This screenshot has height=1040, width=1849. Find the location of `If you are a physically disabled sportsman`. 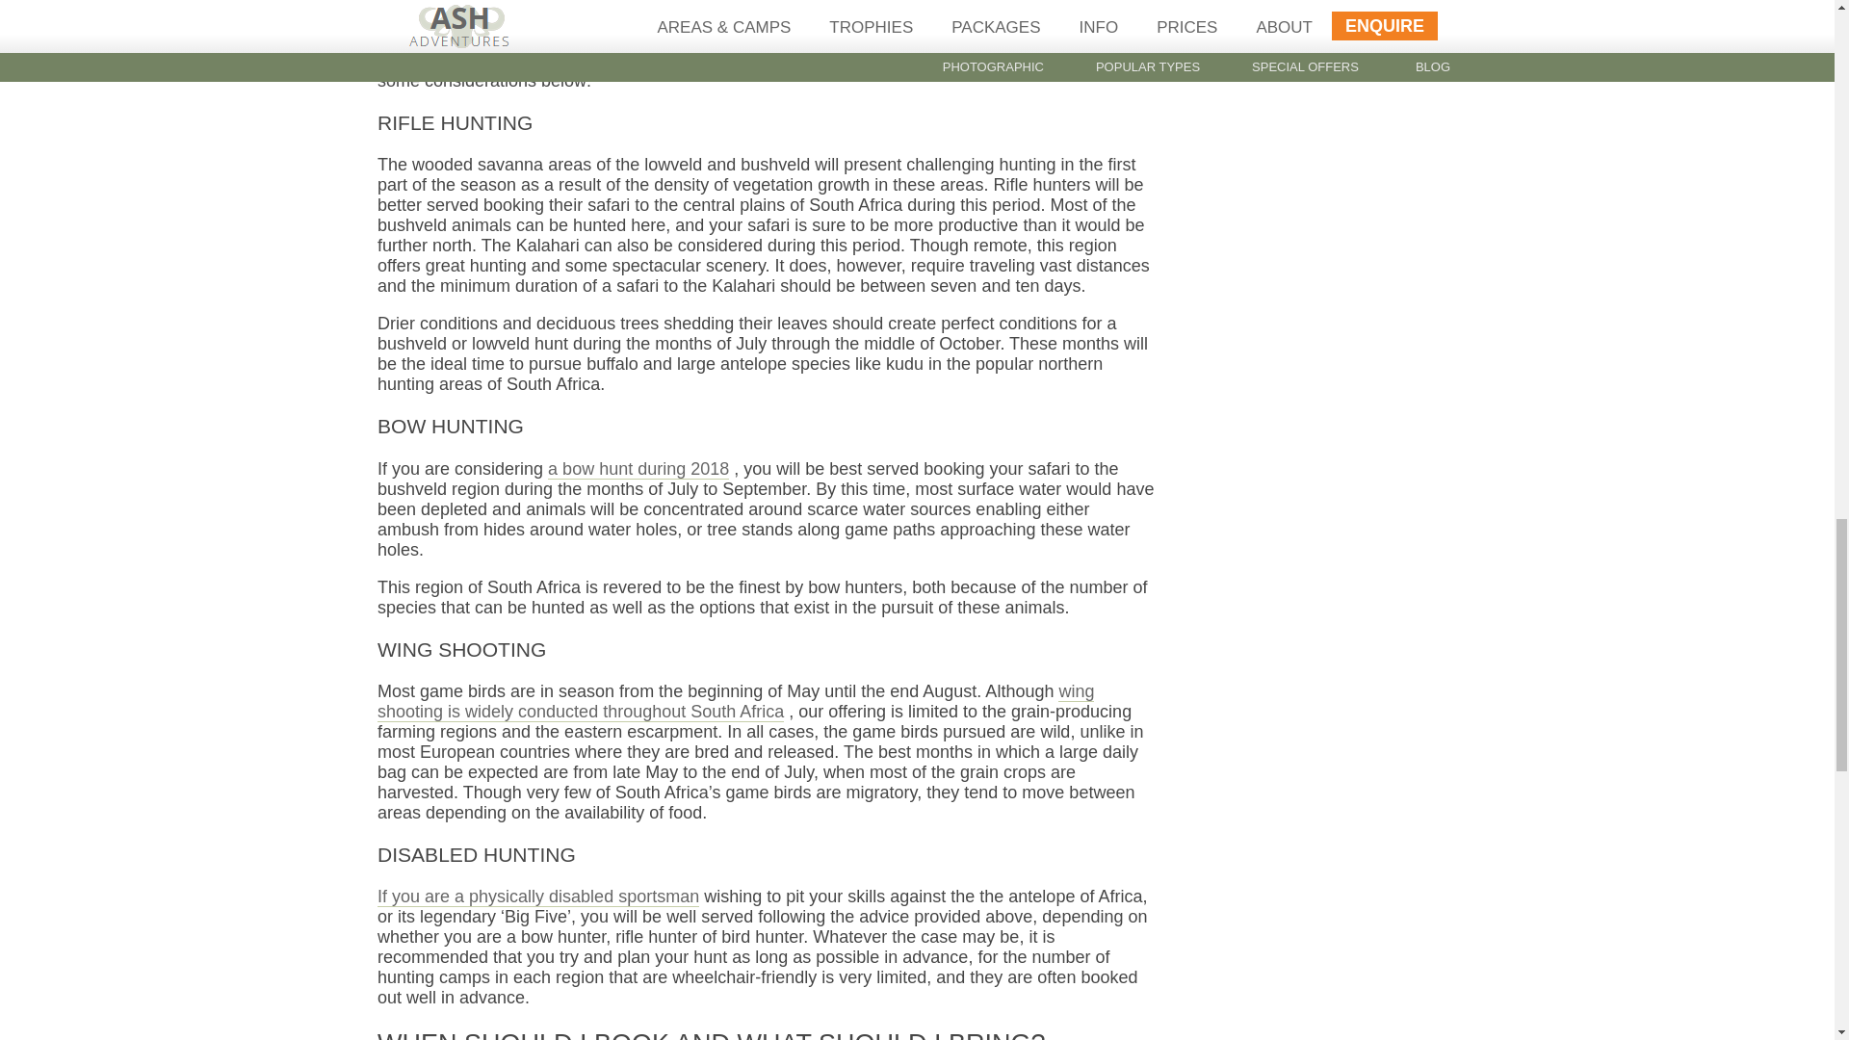

If you are a physically disabled sportsman is located at coordinates (537, 897).